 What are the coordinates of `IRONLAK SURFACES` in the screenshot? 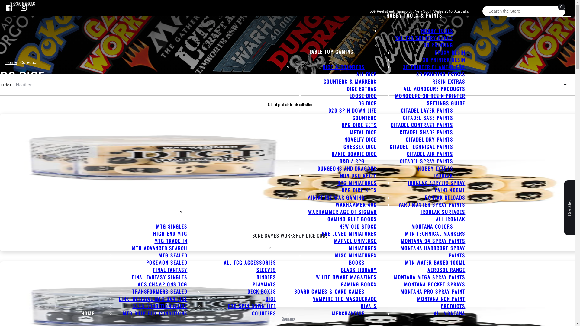 It's located at (443, 212).